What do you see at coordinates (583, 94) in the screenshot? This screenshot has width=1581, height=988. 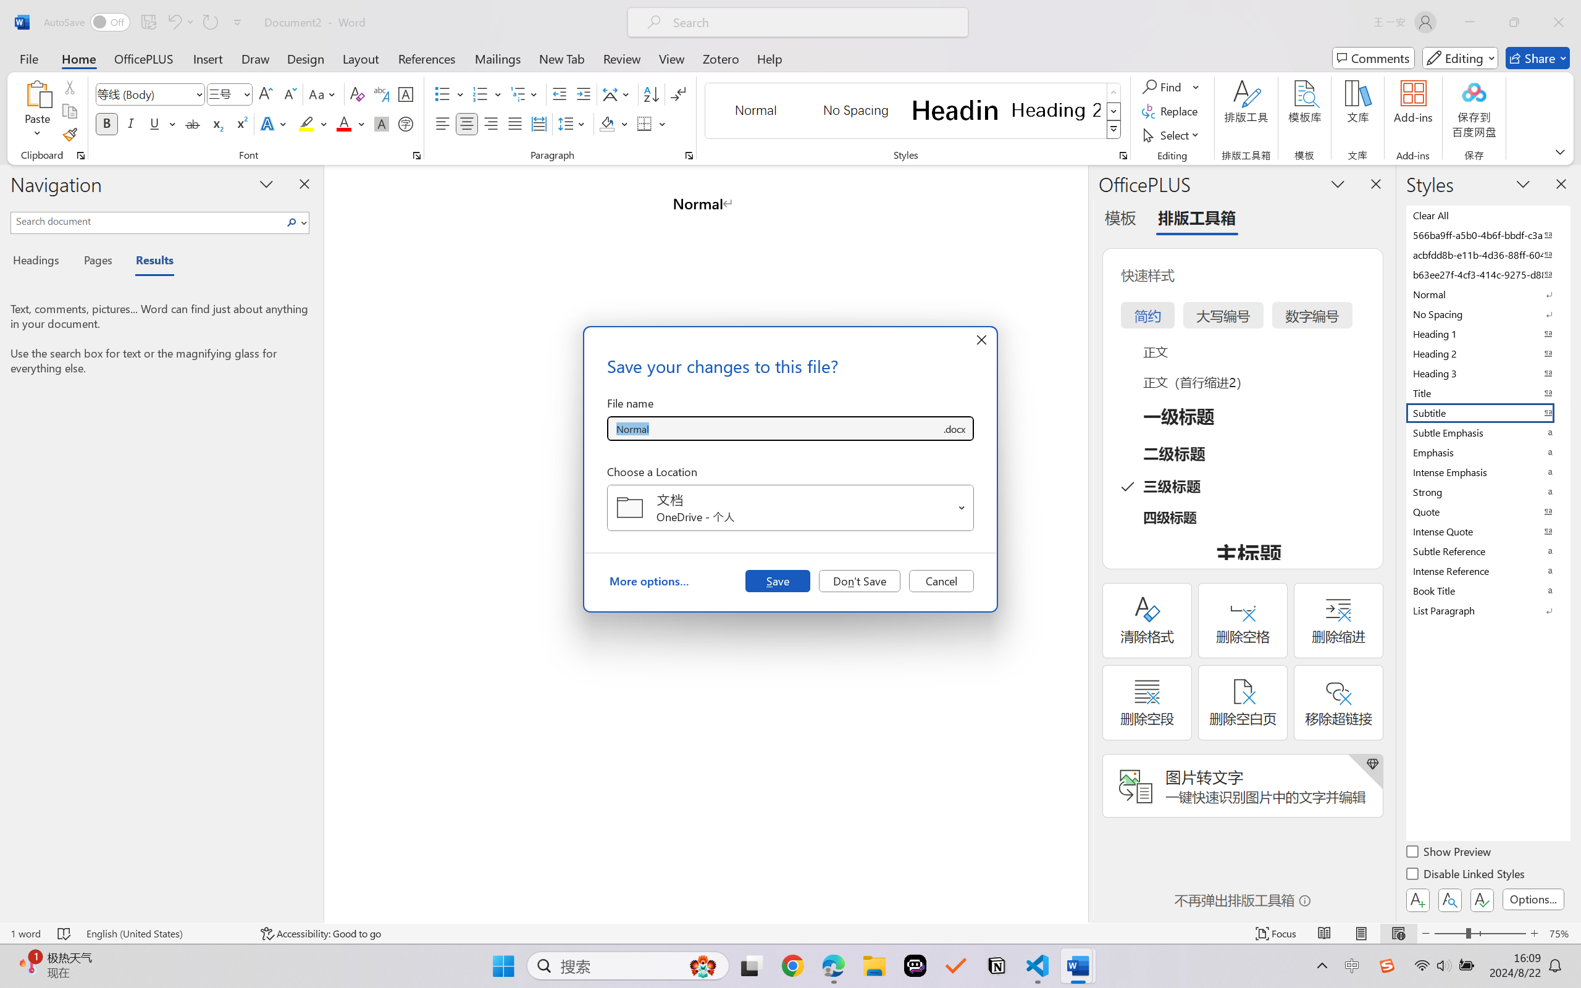 I see `Increase Indent` at bounding box center [583, 94].